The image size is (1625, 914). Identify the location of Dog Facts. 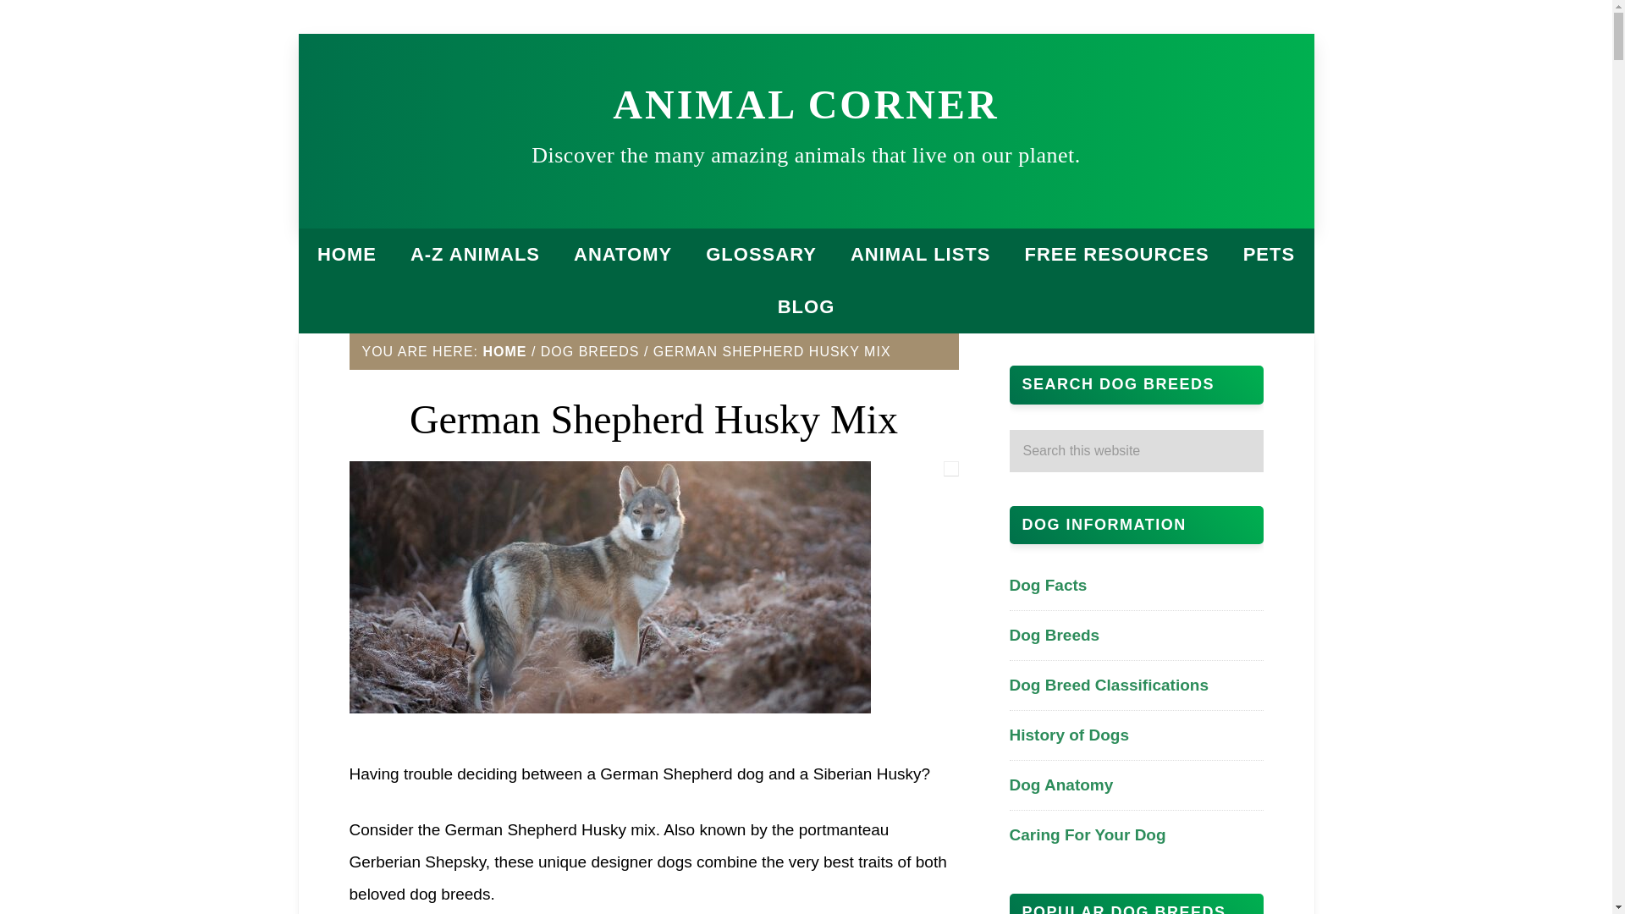
(1048, 586).